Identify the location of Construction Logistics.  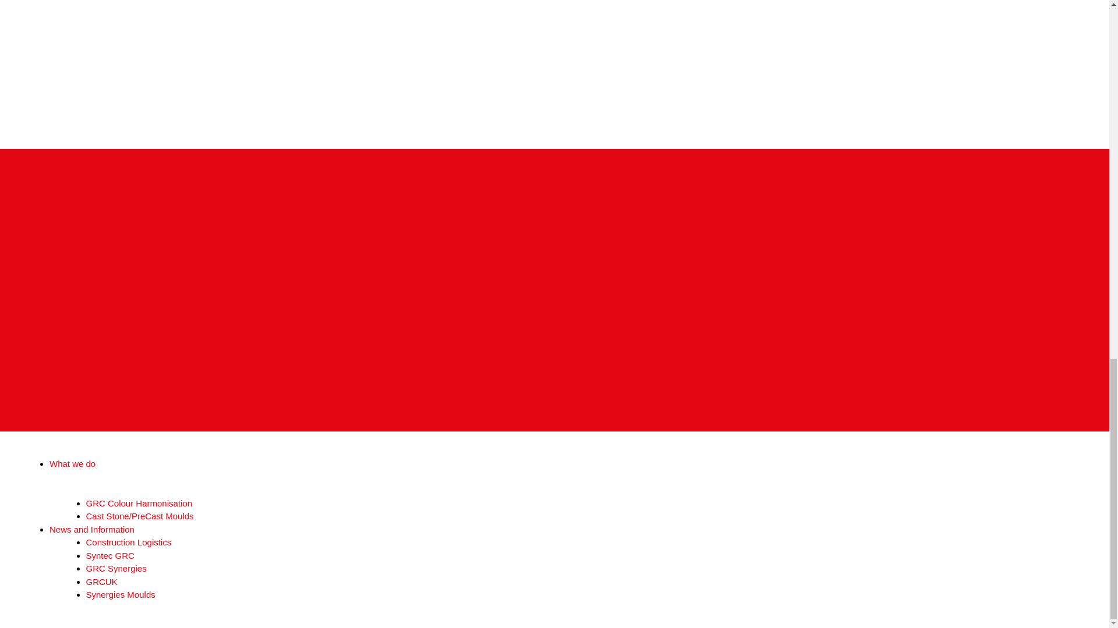
(129, 542).